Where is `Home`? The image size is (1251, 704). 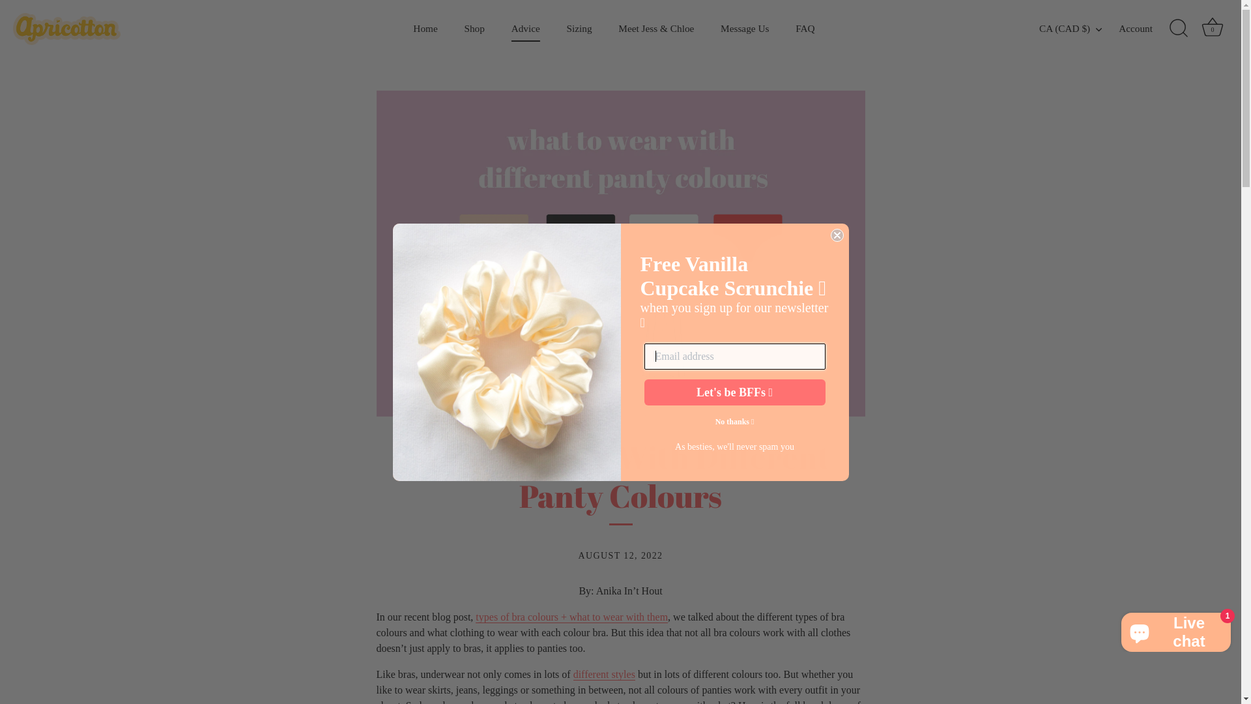 Home is located at coordinates (425, 29).